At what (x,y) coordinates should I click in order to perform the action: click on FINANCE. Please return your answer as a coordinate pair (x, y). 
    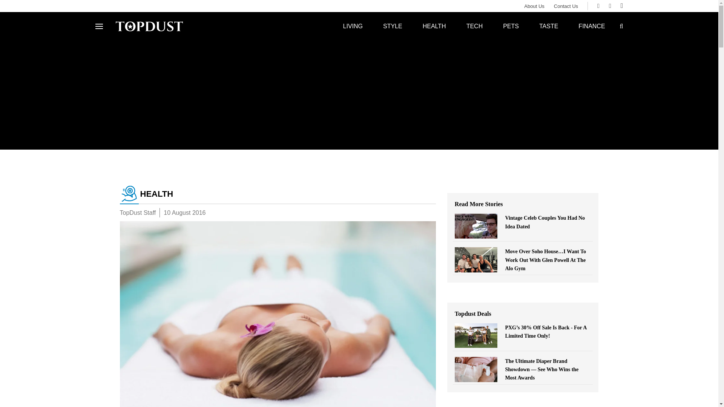
    Looking at the image, I should click on (591, 26).